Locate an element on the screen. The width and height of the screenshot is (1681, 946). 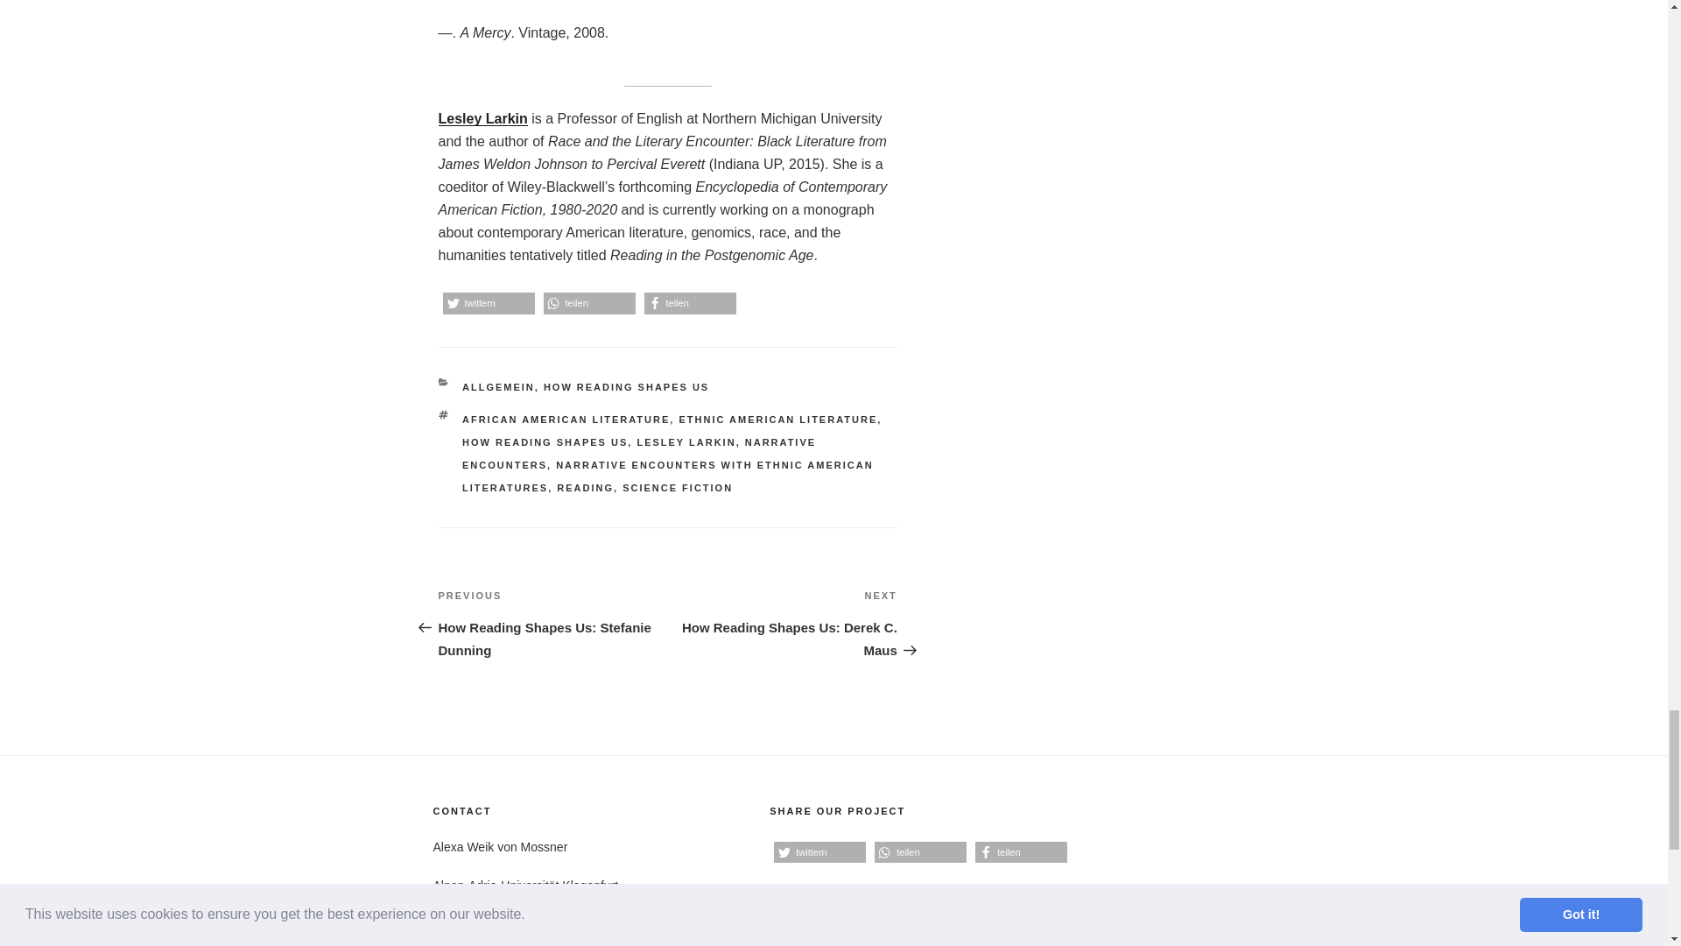
teilen  is located at coordinates (690, 303).